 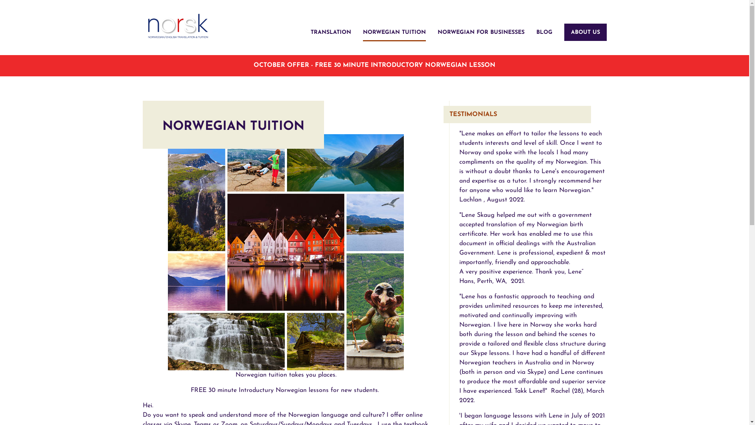 What do you see at coordinates (586, 32) in the screenshot?
I see `ABOUT US` at bounding box center [586, 32].